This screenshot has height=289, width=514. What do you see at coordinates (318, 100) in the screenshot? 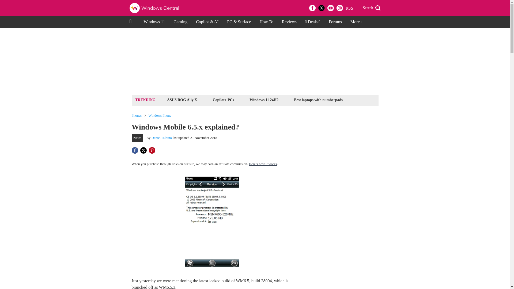
I see `Best laptops with numberpads` at bounding box center [318, 100].